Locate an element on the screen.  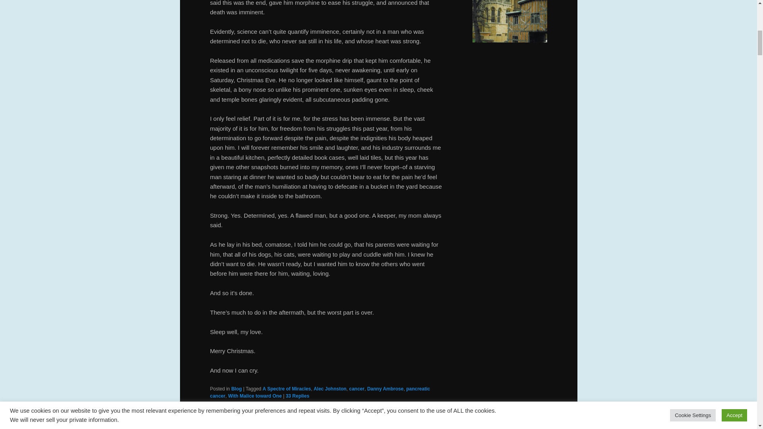
Danny Ambrose is located at coordinates (385, 389).